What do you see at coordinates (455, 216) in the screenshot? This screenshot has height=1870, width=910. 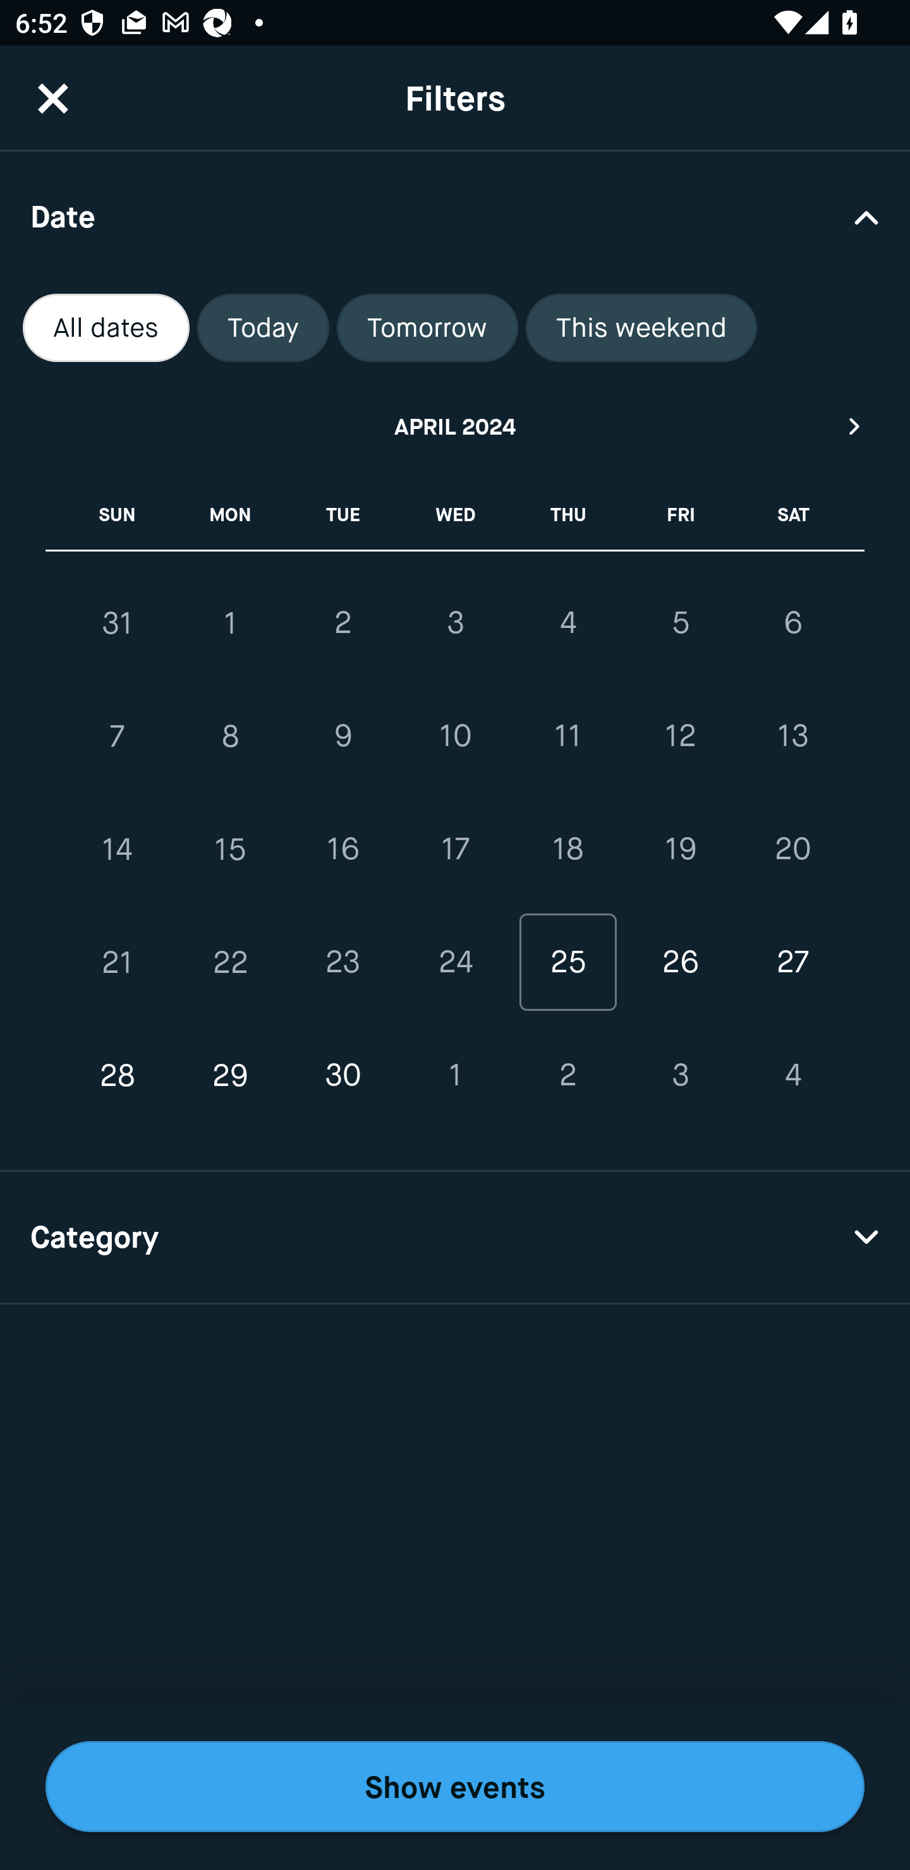 I see `Date Drop Down Arrow` at bounding box center [455, 216].